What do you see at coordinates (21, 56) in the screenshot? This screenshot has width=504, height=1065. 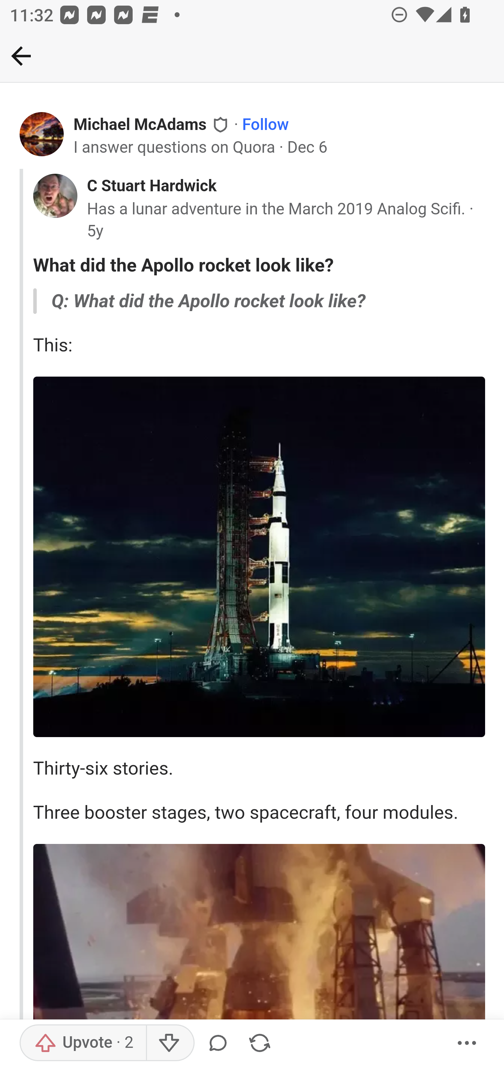 I see `Back` at bounding box center [21, 56].